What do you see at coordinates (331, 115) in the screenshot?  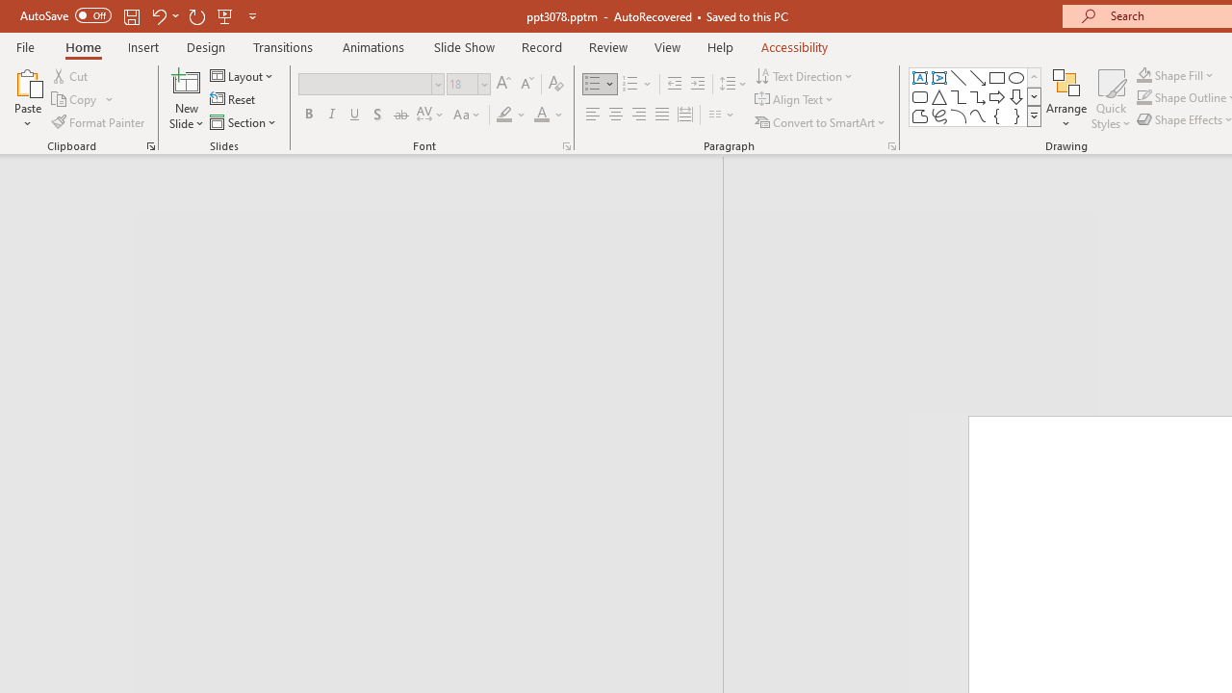 I see `Italic` at bounding box center [331, 115].